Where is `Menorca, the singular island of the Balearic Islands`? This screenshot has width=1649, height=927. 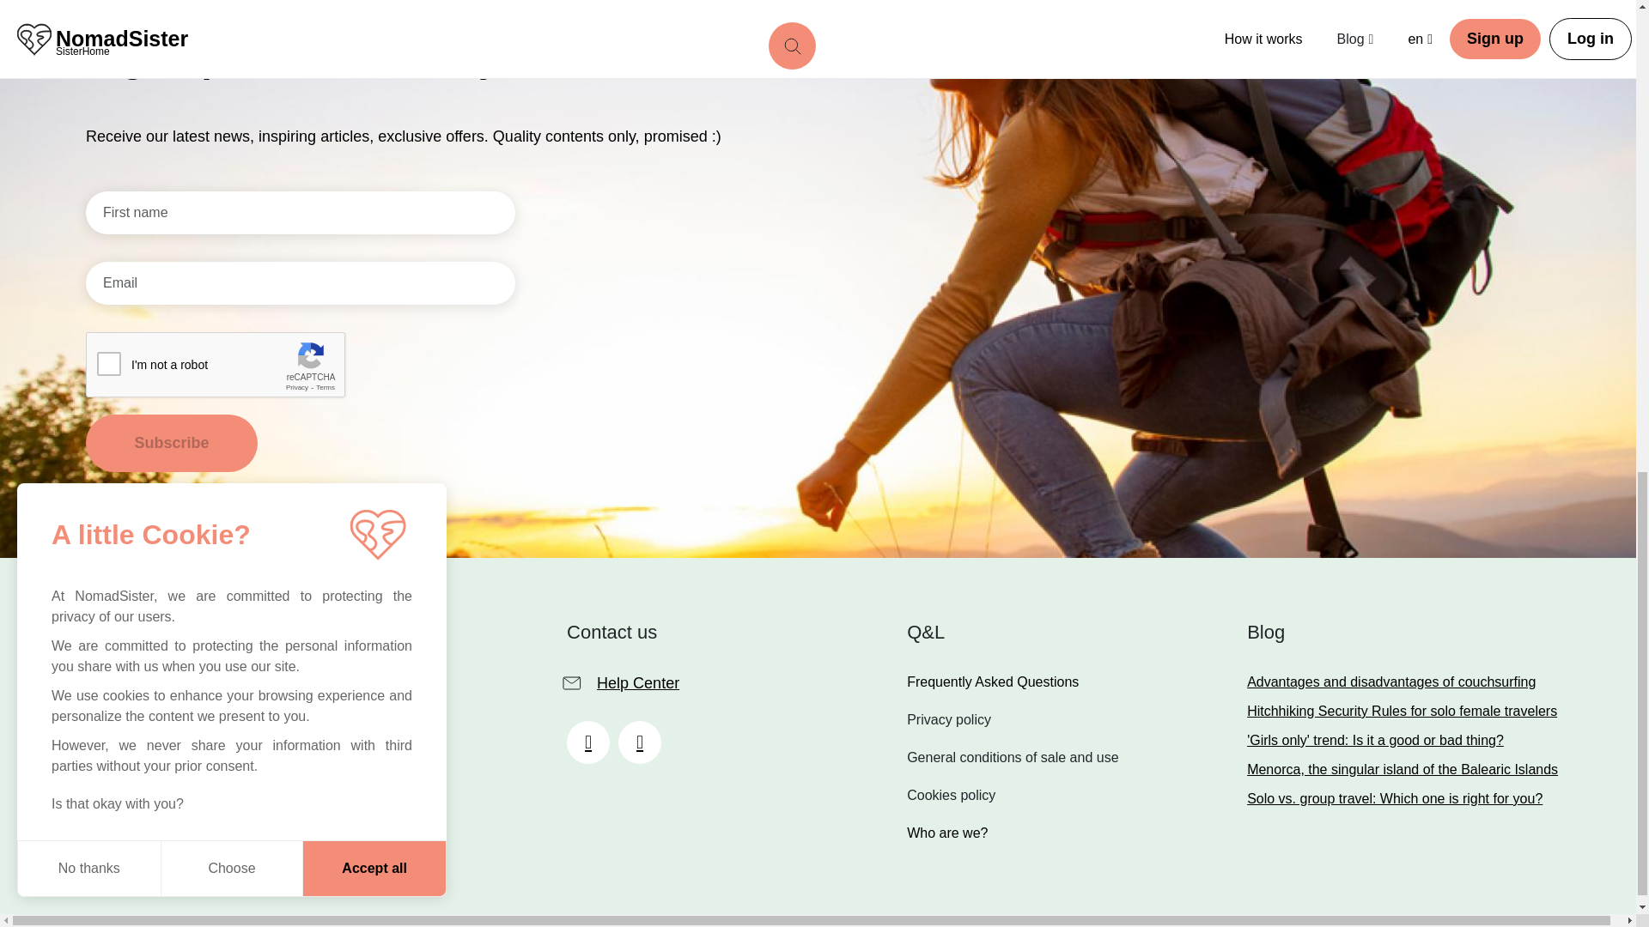
Menorca, the singular island of the Balearic Islands is located at coordinates (171, 443).